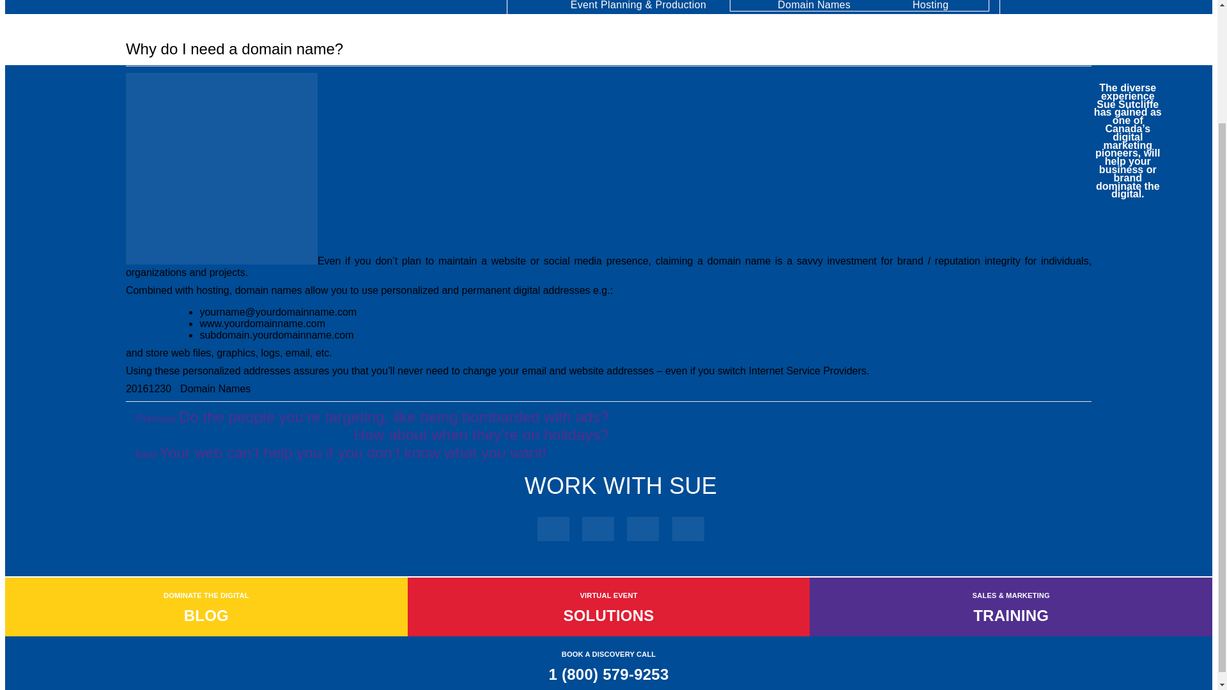 Image resolution: width=1227 pixels, height=690 pixels. Describe the element at coordinates (930, 6) in the screenshot. I see `Hosting` at that location.